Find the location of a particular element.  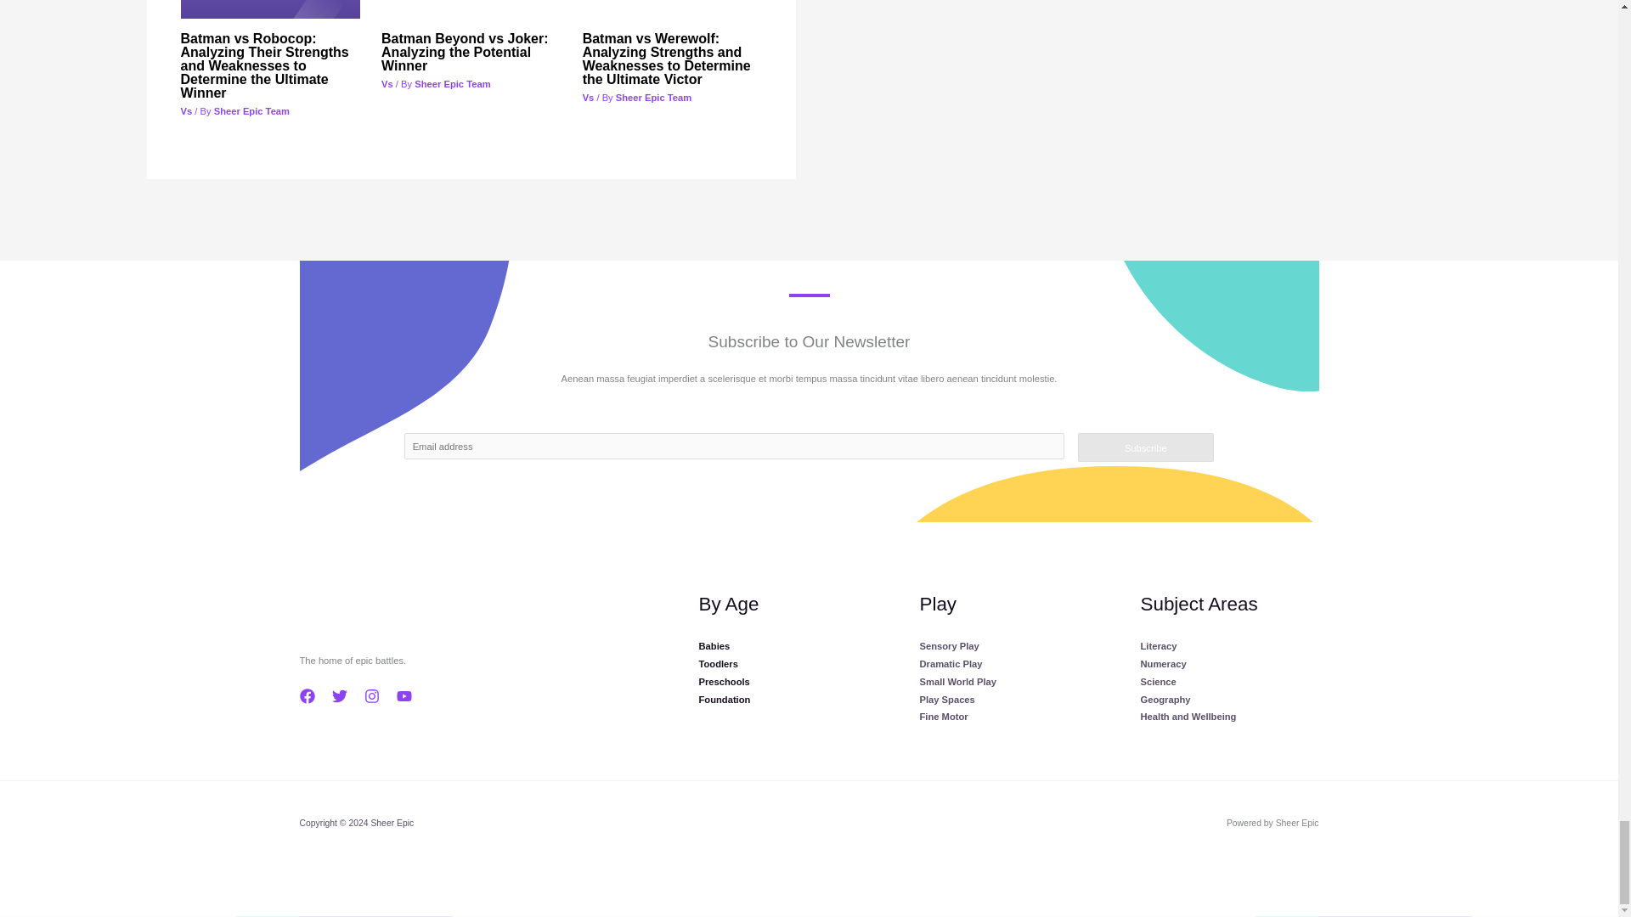

View all posts by Sheer Epic Team is located at coordinates (251, 111).